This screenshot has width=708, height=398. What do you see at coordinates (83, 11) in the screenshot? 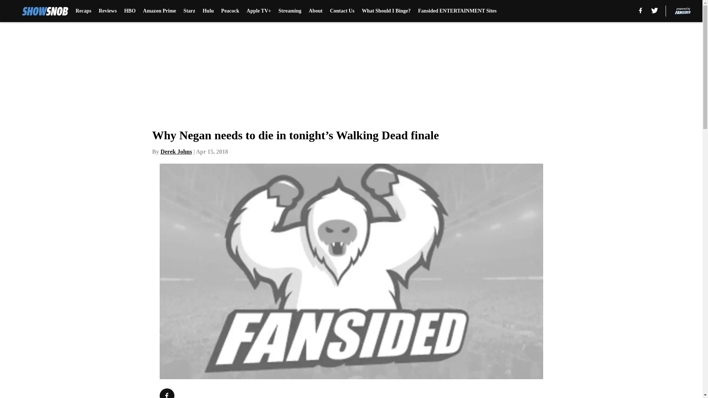
I see `Recaps` at bounding box center [83, 11].